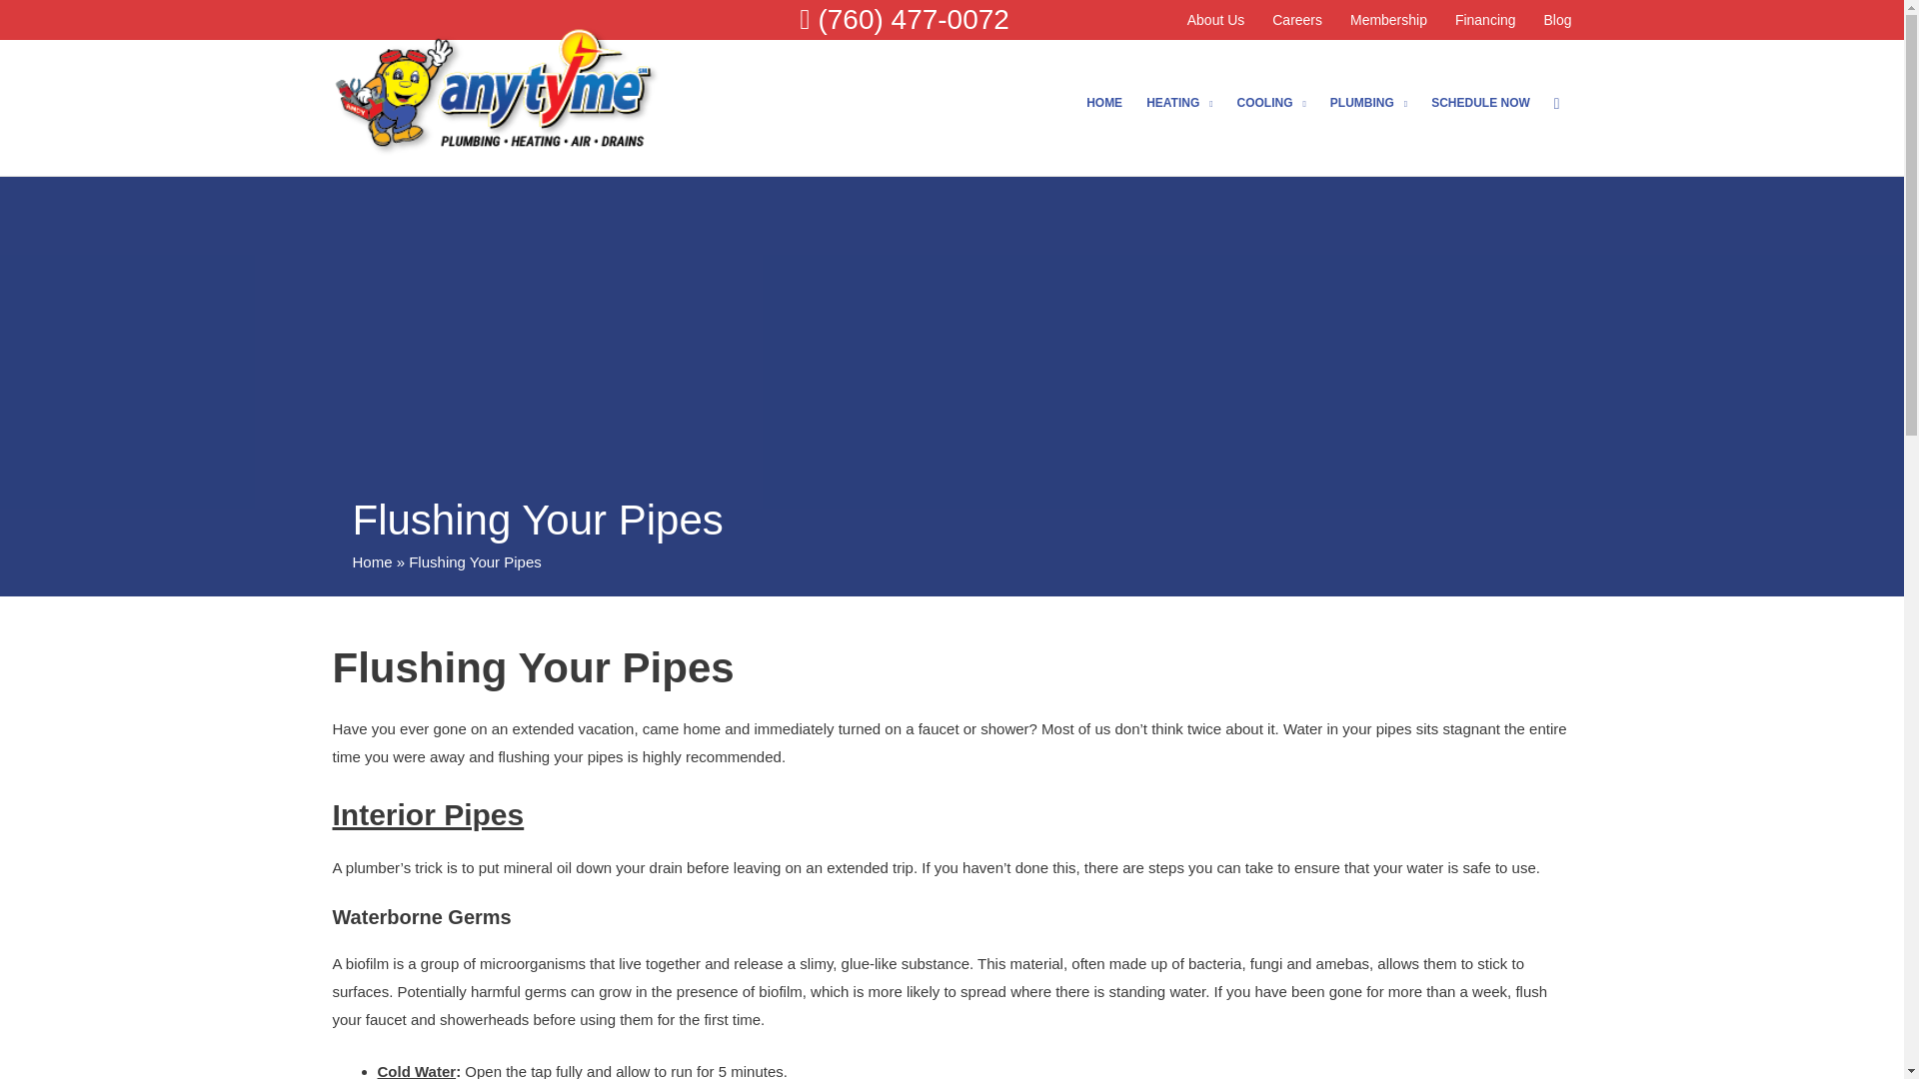 Image resolution: width=1919 pixels, height=1079 pixels. I want to click on Financing, so click(1485, 20).